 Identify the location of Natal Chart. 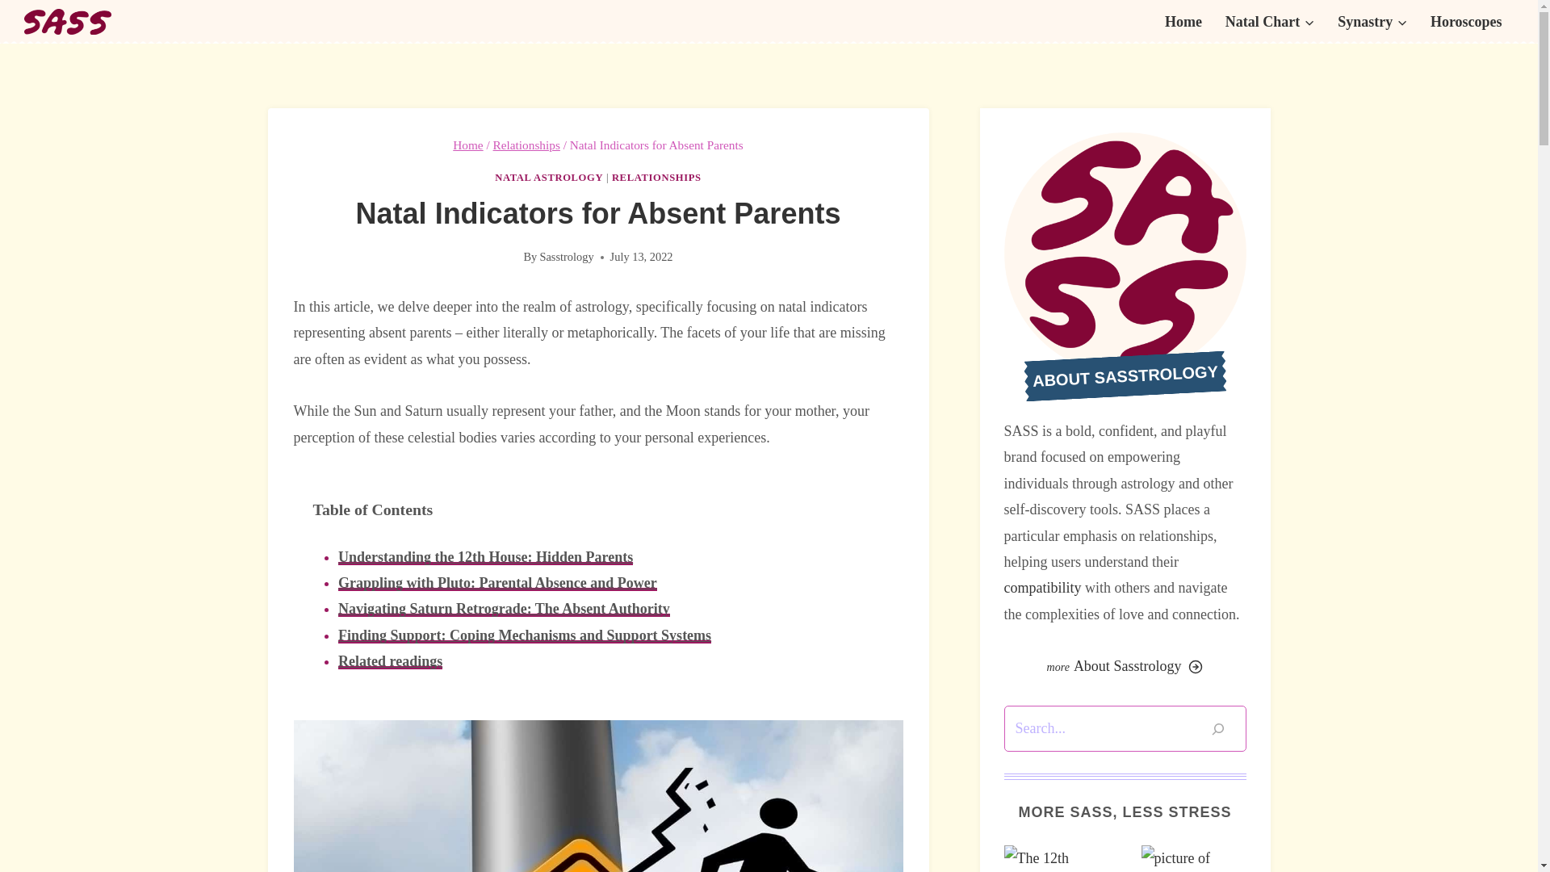
(1269, 22).